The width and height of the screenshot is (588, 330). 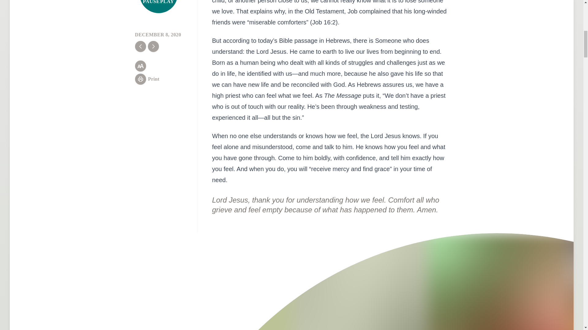 What do you see at coordinates (147, 79) in the screenshot?
I see `Print` at bounding box center [147, 79].